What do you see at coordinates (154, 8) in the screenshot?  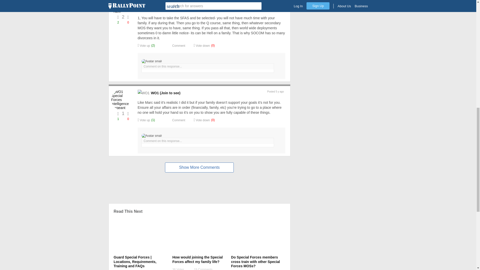 I see `View all members of this rank` at bounding box center [154, 8].